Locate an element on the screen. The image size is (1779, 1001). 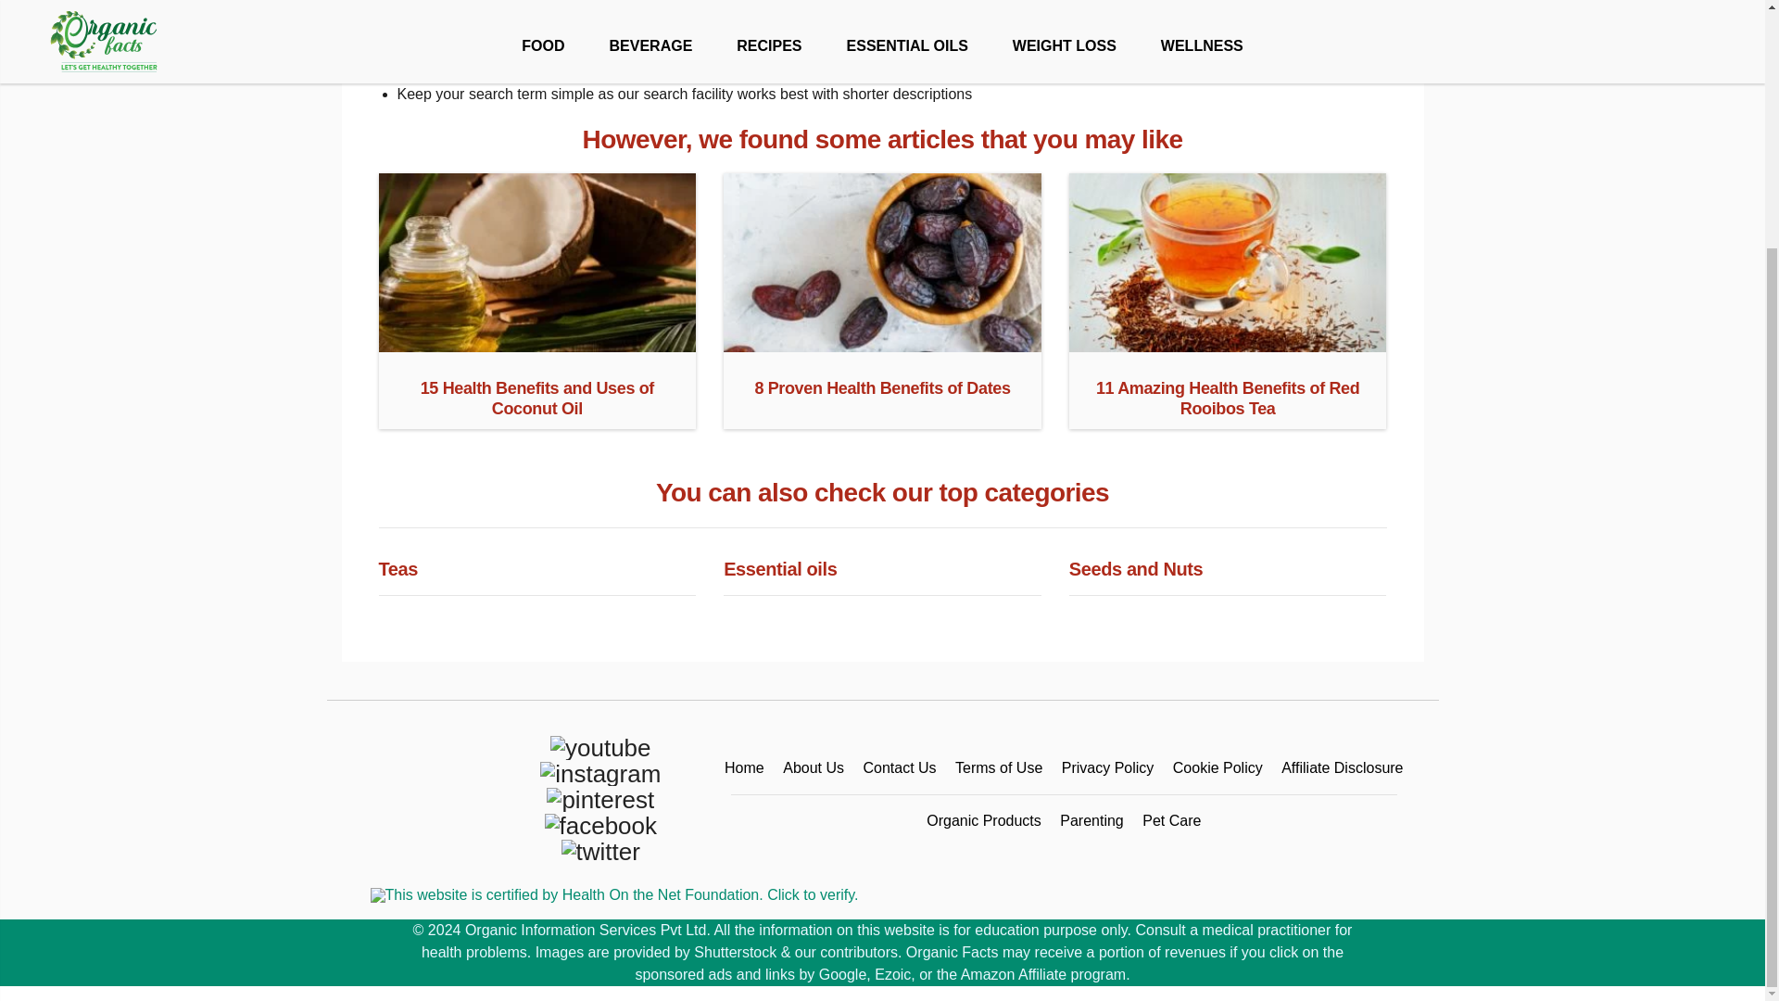
Privacy Policy is located at coordinates (1108, 767).